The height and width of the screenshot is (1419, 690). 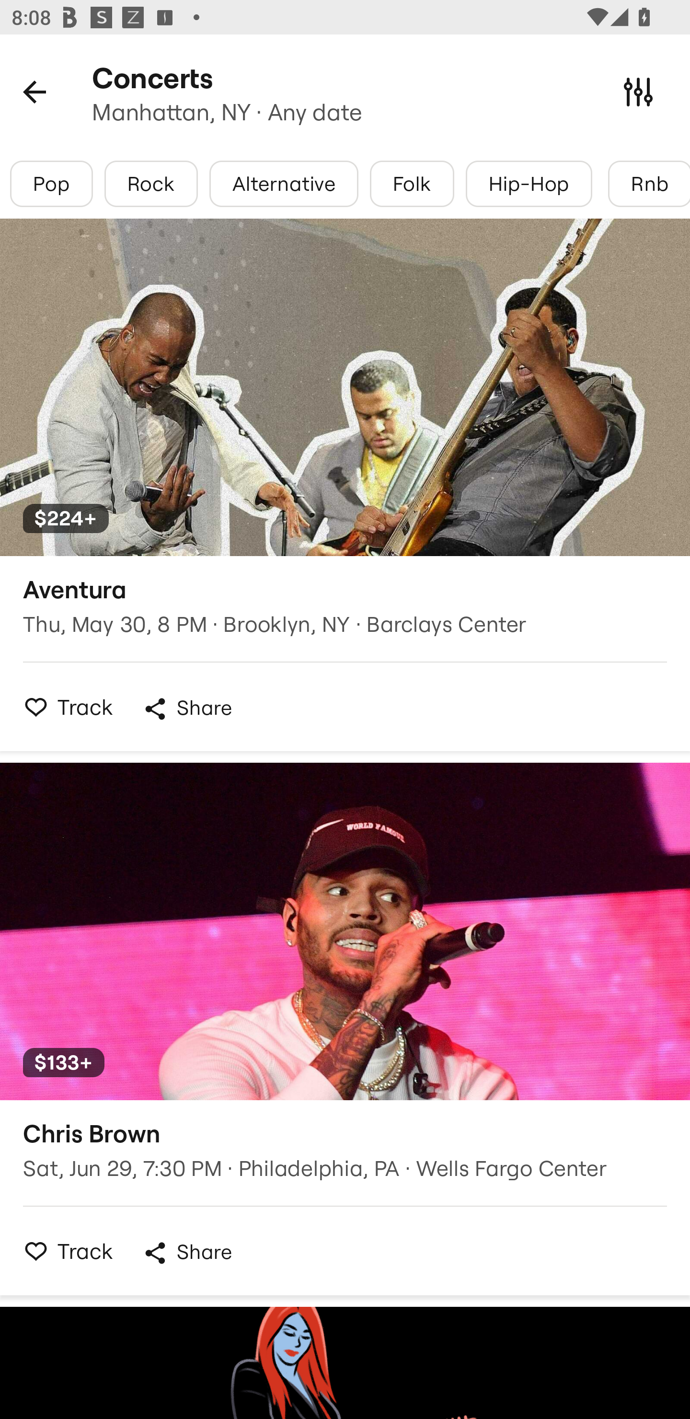 What do you see at coordinates (64, 1251) in the screenshot?
I see `Track` at bounding box center [64, 1251].